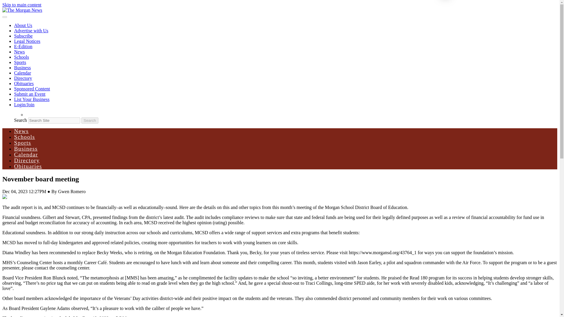 The image size is (564, 317). Describe the element at coordinates (23, 78) in the screenshot. I see `Directory` at that location.